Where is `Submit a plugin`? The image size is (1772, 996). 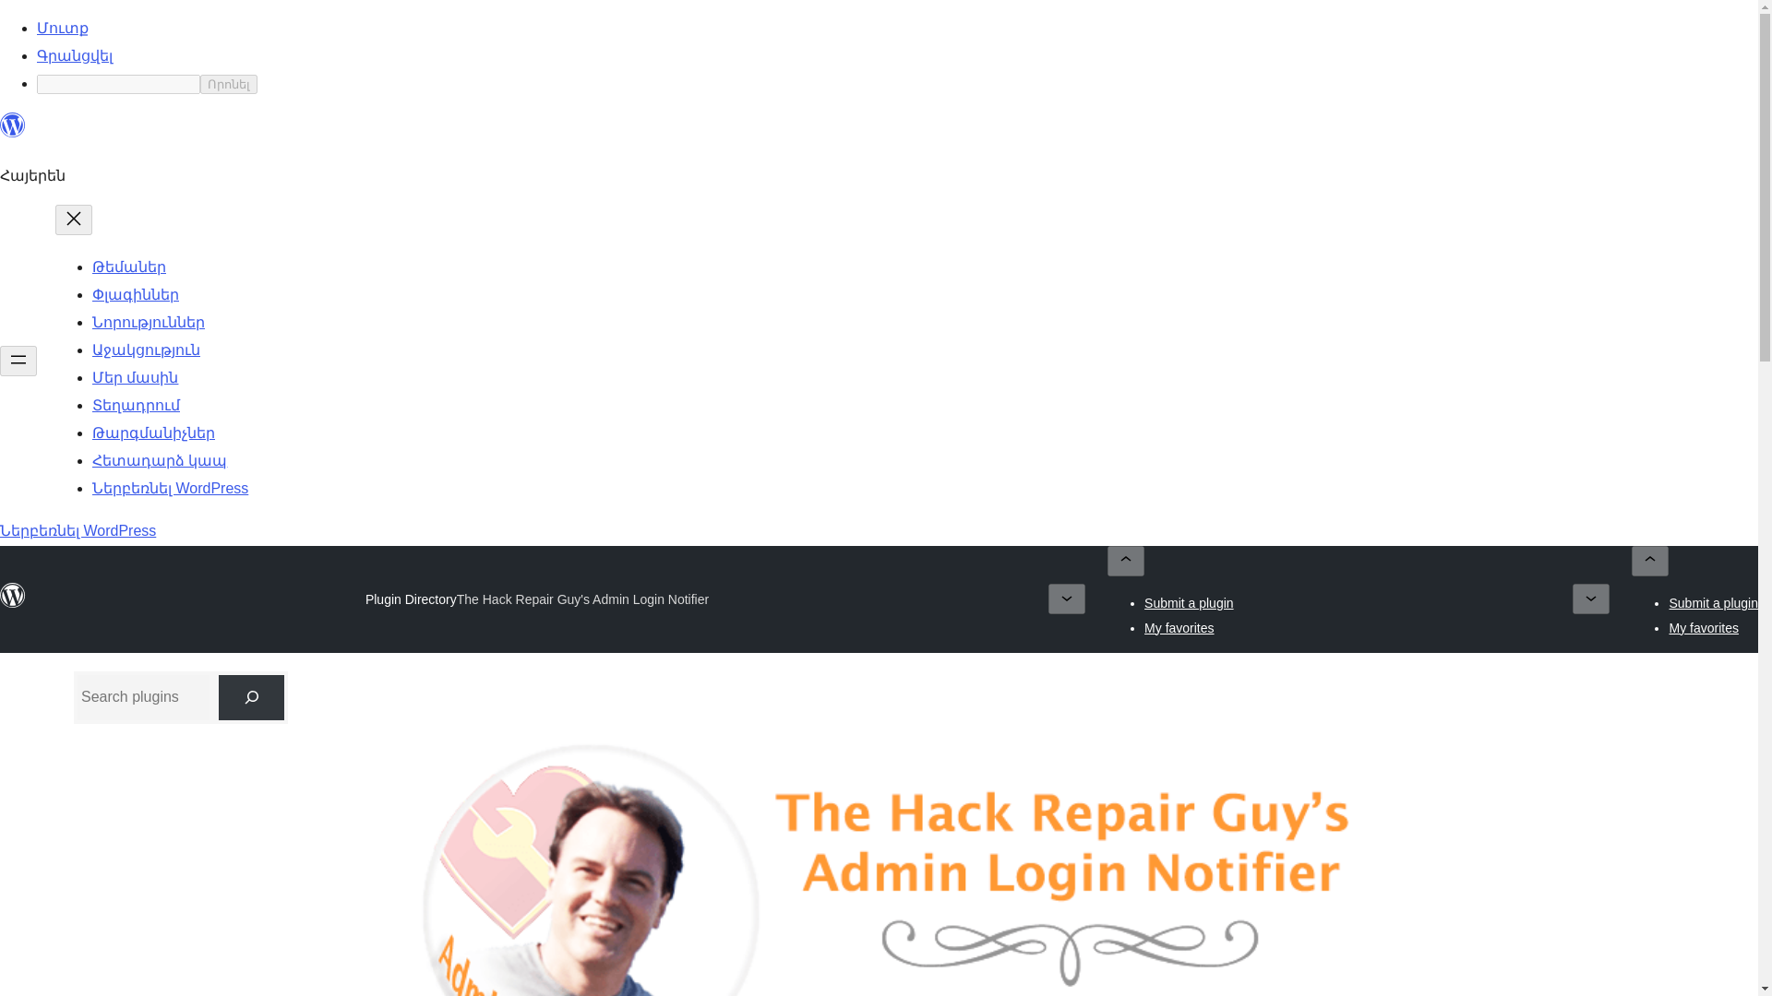
Submit a plugin is located at coordinates (1189, 603).